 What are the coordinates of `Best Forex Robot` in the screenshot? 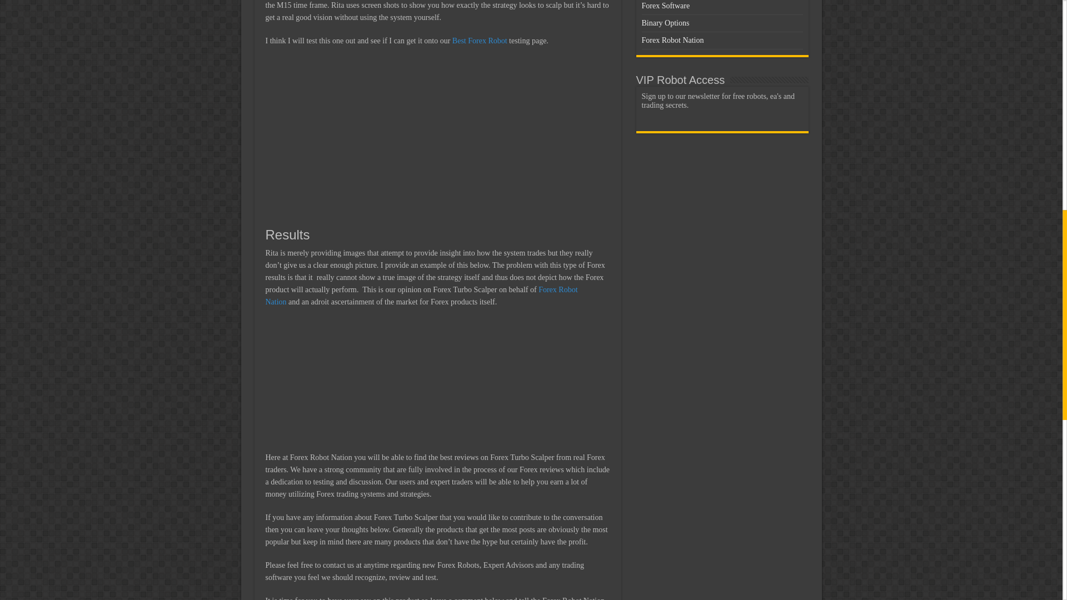 It's located at (480, 41).